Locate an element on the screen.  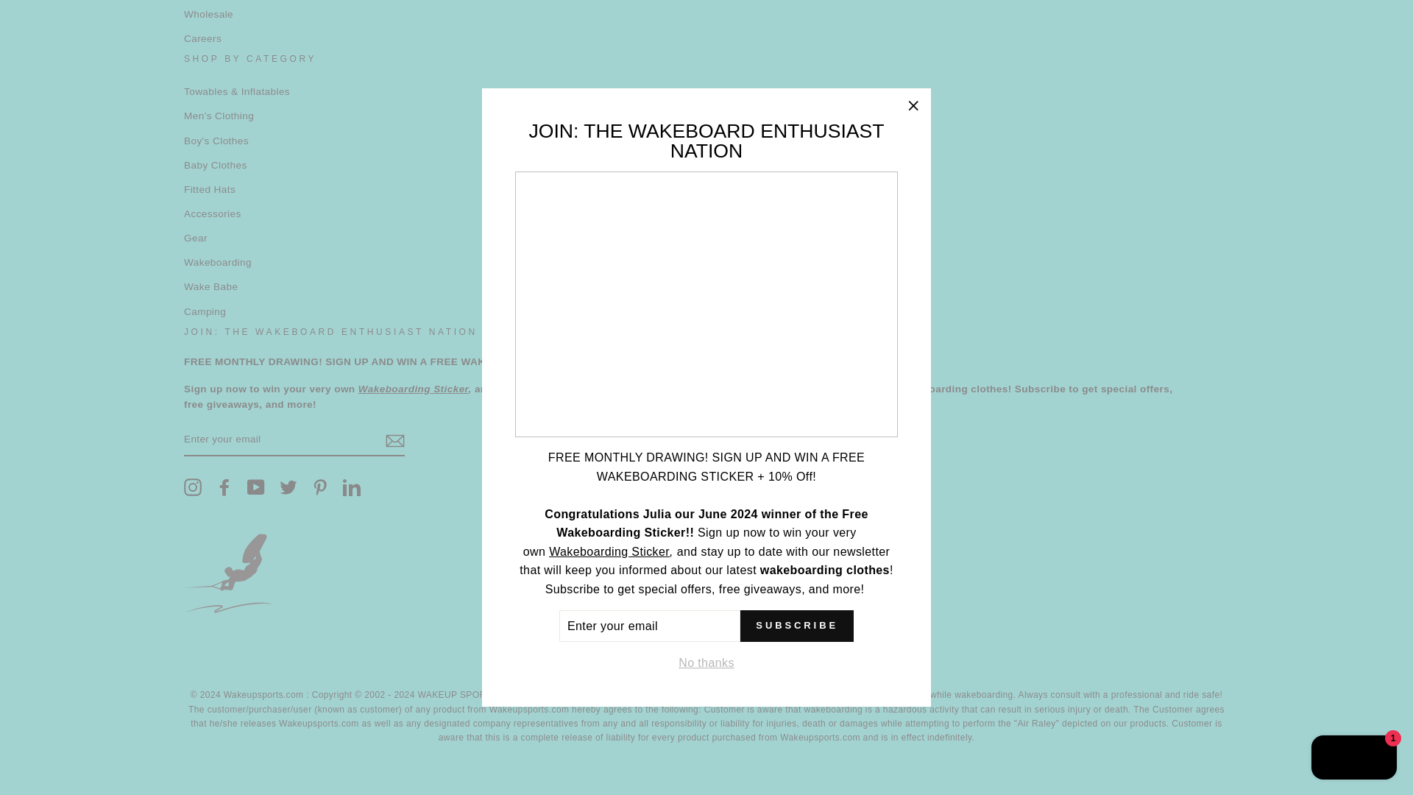
Mastercard is located at coordinates (762, 662).